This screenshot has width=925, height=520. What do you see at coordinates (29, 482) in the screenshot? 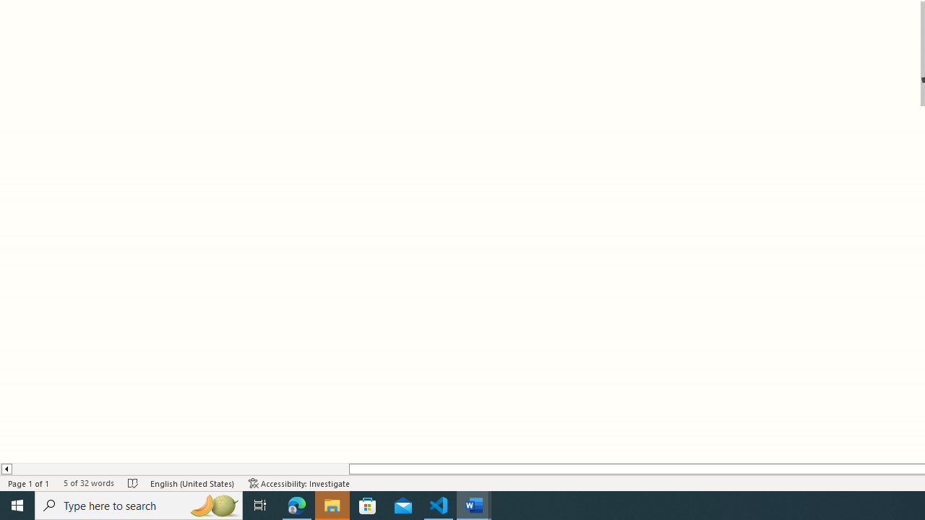
I see `Page Number Page 1 of 1` at bounding box center [29, 482].